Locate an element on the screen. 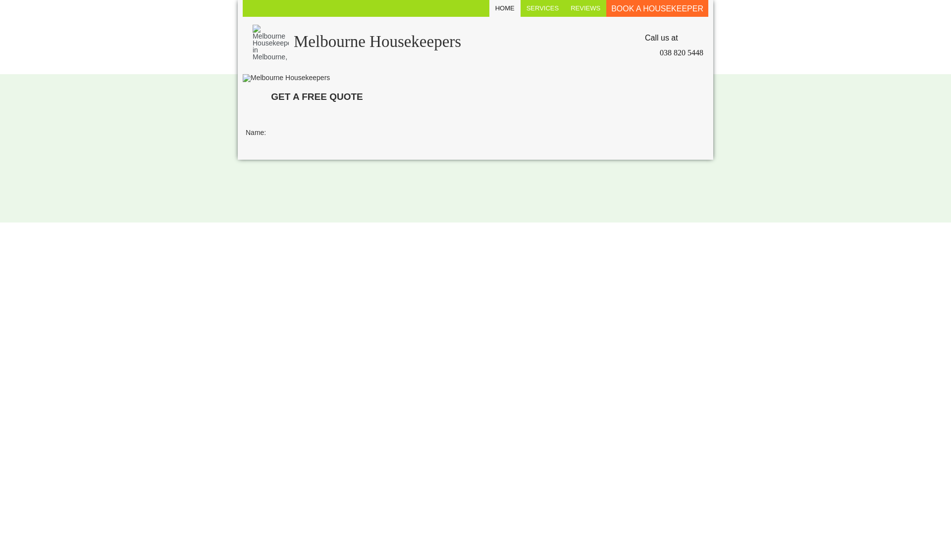 The image size is (951, 534). Melbourne Housekeepers is located at coordinates (393, 43).